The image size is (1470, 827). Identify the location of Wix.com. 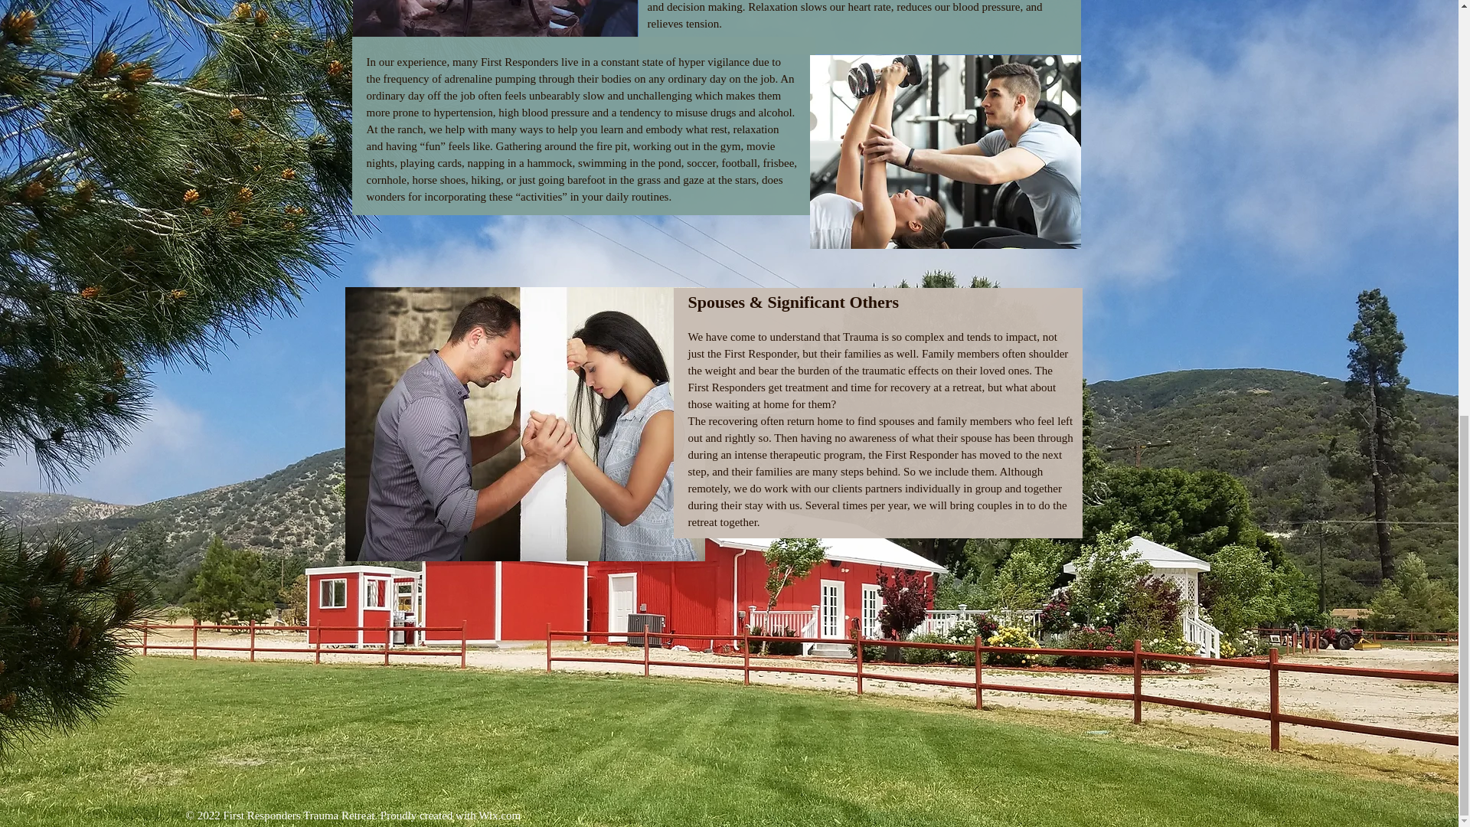
(499, 816).